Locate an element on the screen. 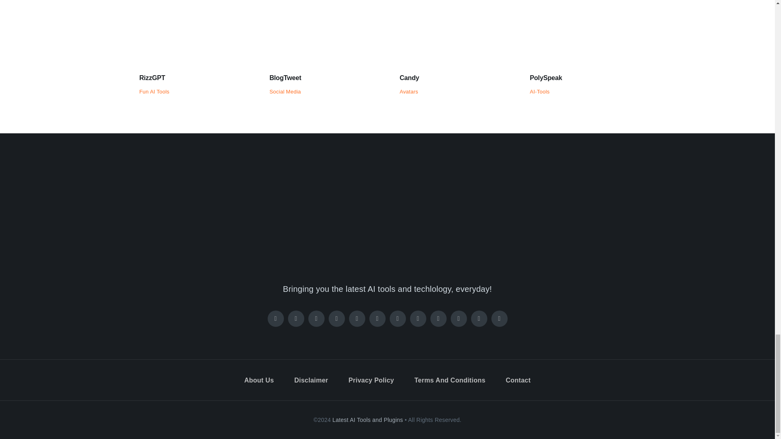 The image size is (781, 439). Facebook is located at coordinates (276, 318).